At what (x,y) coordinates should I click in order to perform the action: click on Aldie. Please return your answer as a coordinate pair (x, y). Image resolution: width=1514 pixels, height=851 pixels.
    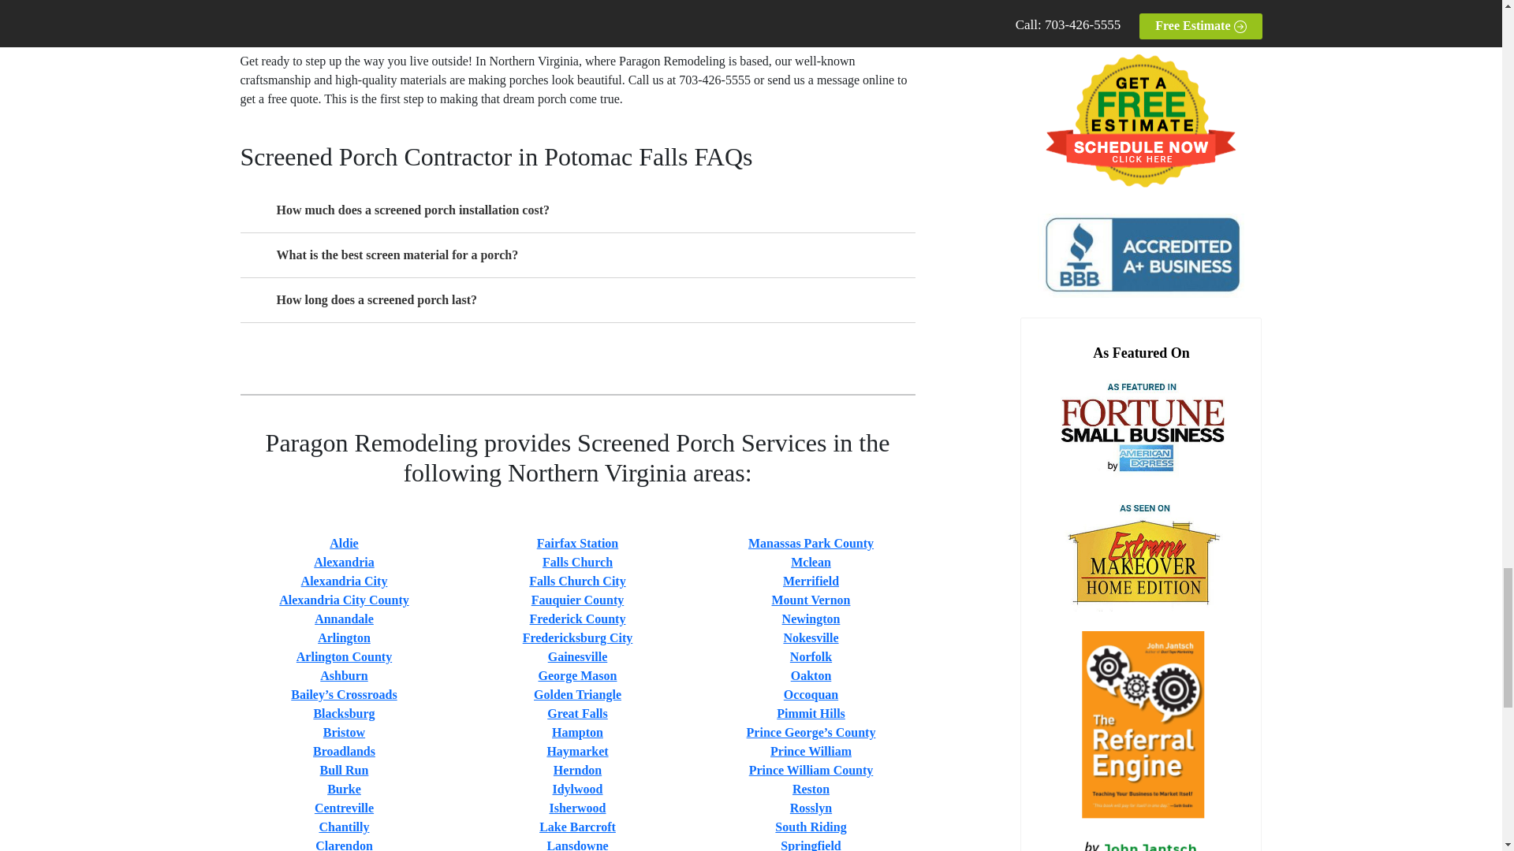
    Looking at the image, I should click on (344, 543).